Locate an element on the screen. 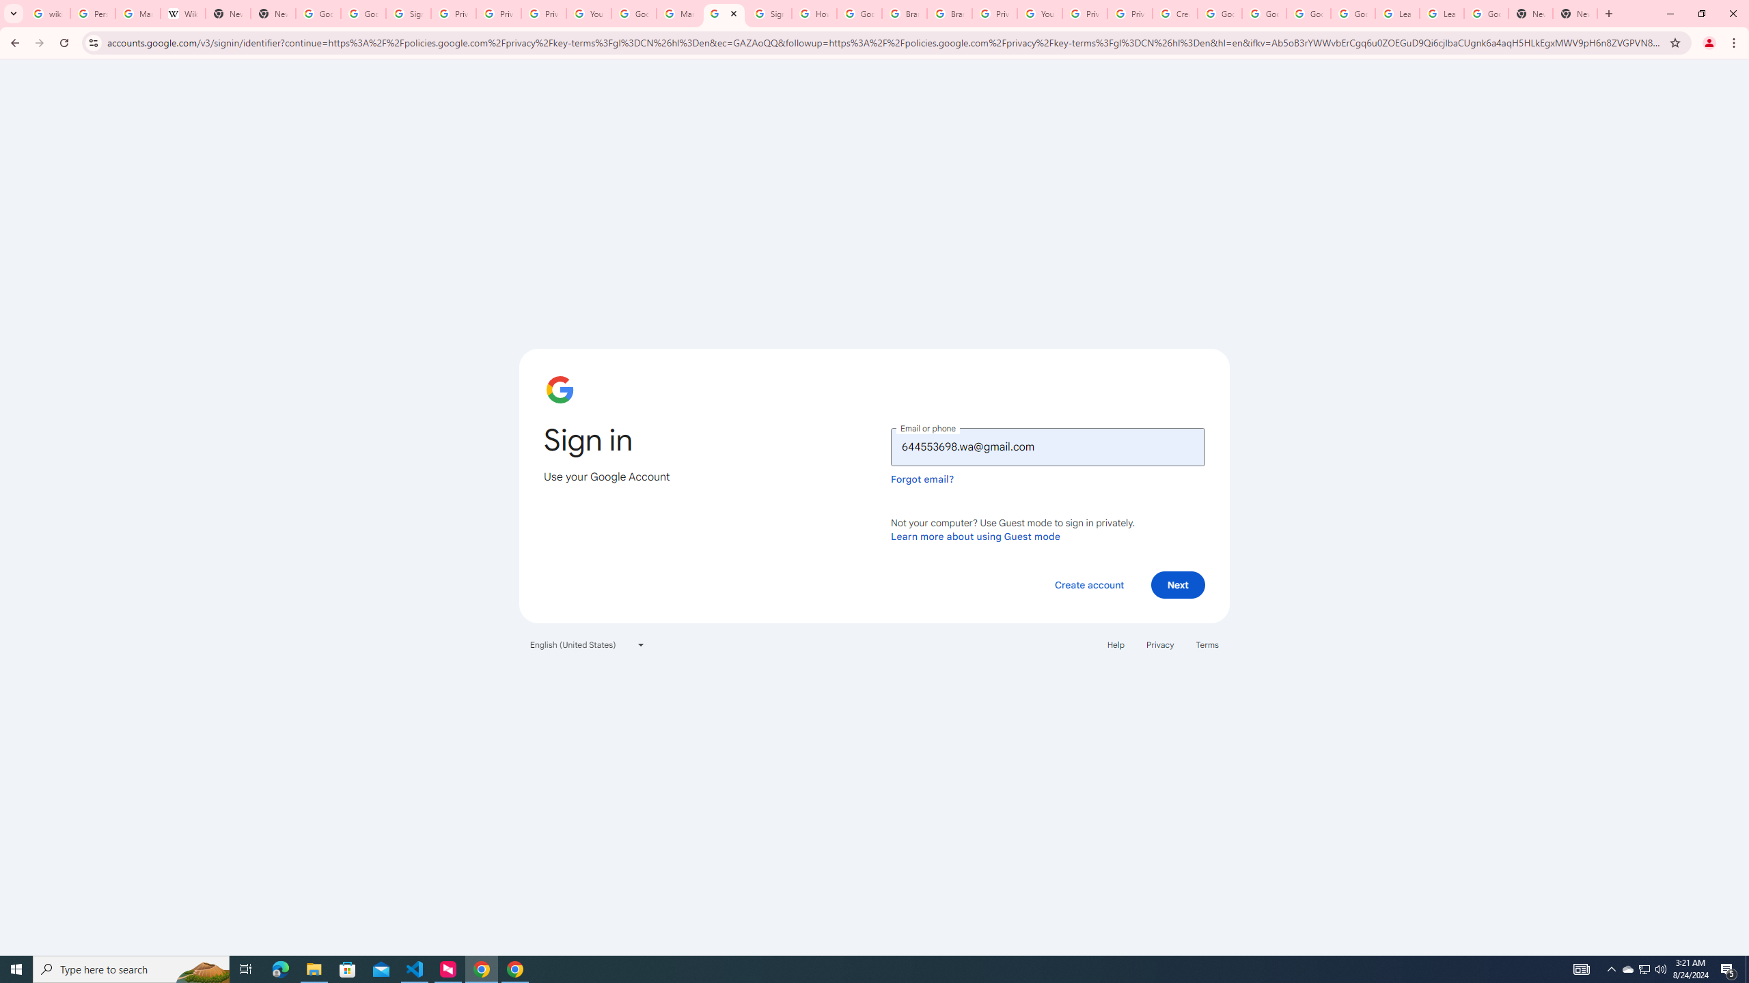  New Tab is located at coordinates (1530, 14).